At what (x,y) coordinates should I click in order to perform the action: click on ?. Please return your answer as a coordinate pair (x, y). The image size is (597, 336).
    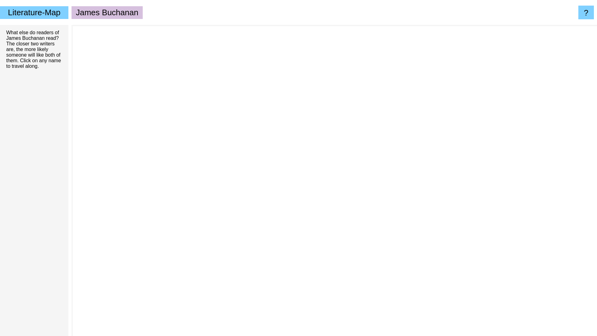
    Looking at the image, I should click on (586, 12).